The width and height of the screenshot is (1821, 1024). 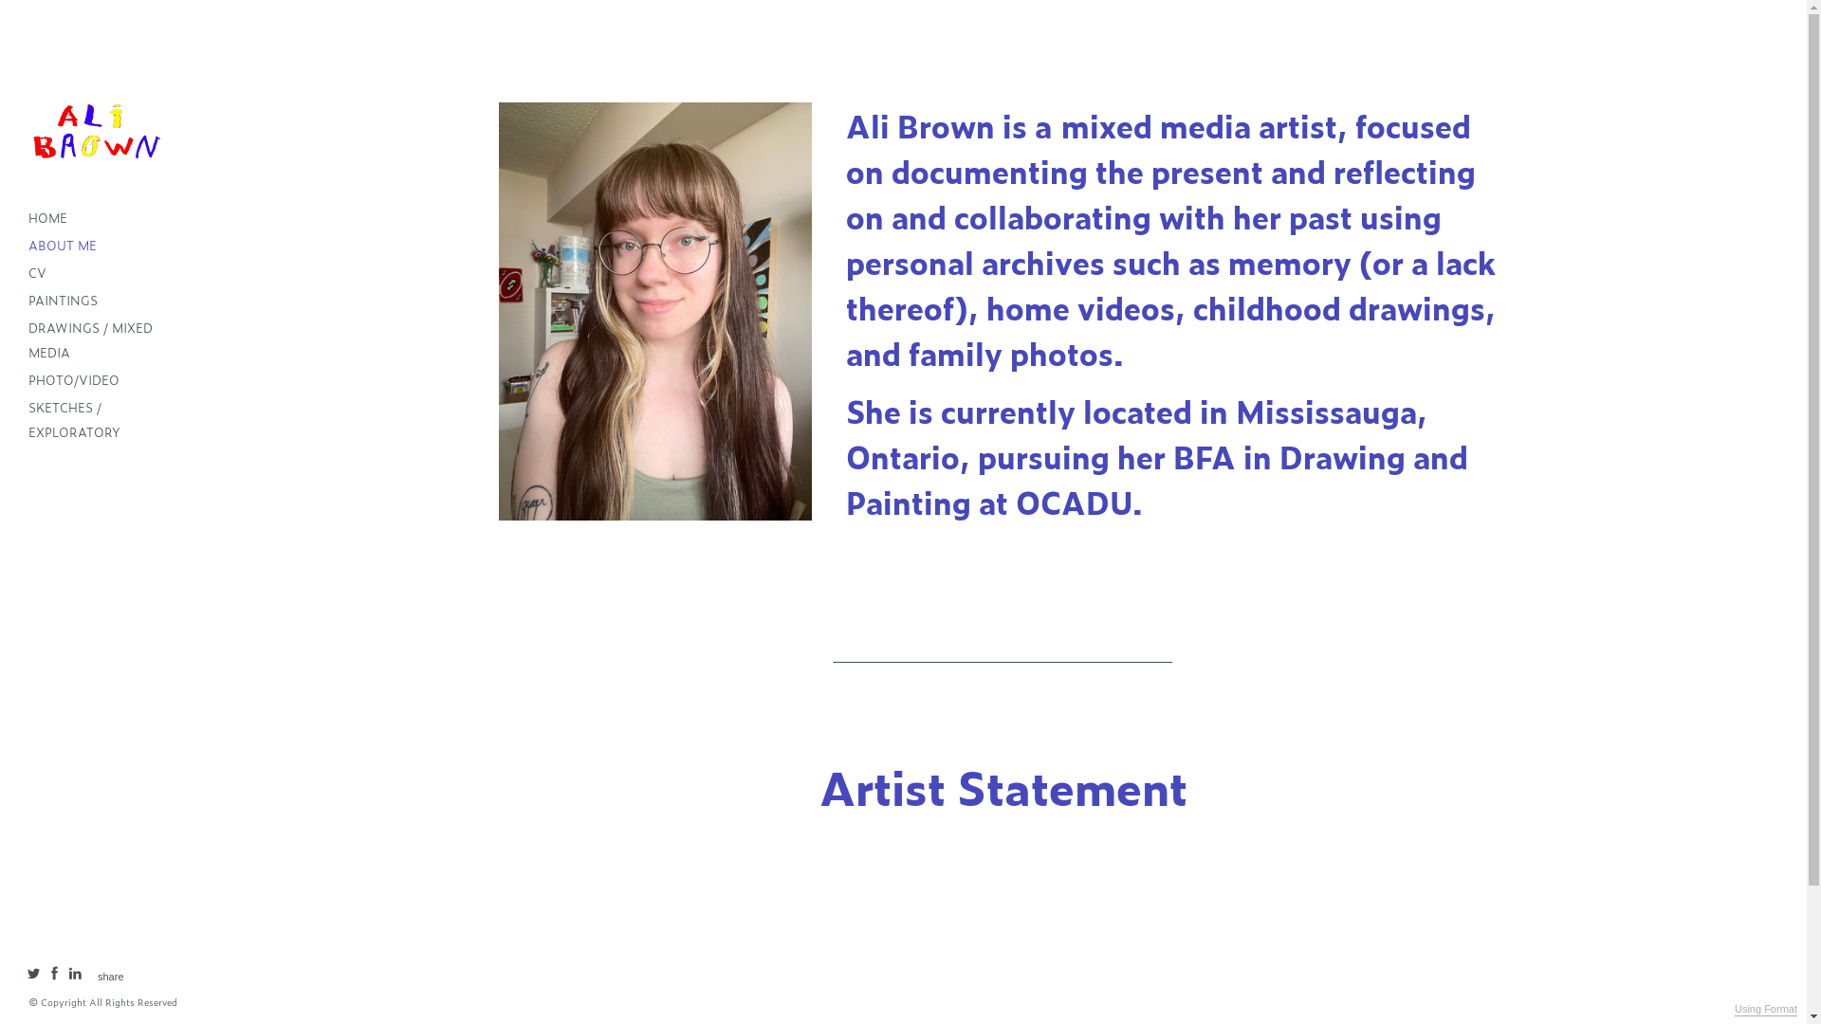 What do you see at coordinates (95, 273) in the screenshot?
I see `CV` at bounding box center [95, 273].